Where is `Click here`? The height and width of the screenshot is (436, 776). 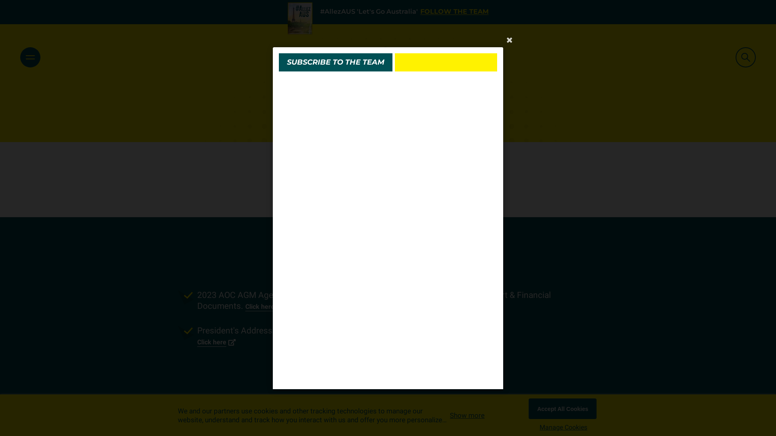 Click here is located at coordinates (480, 308).